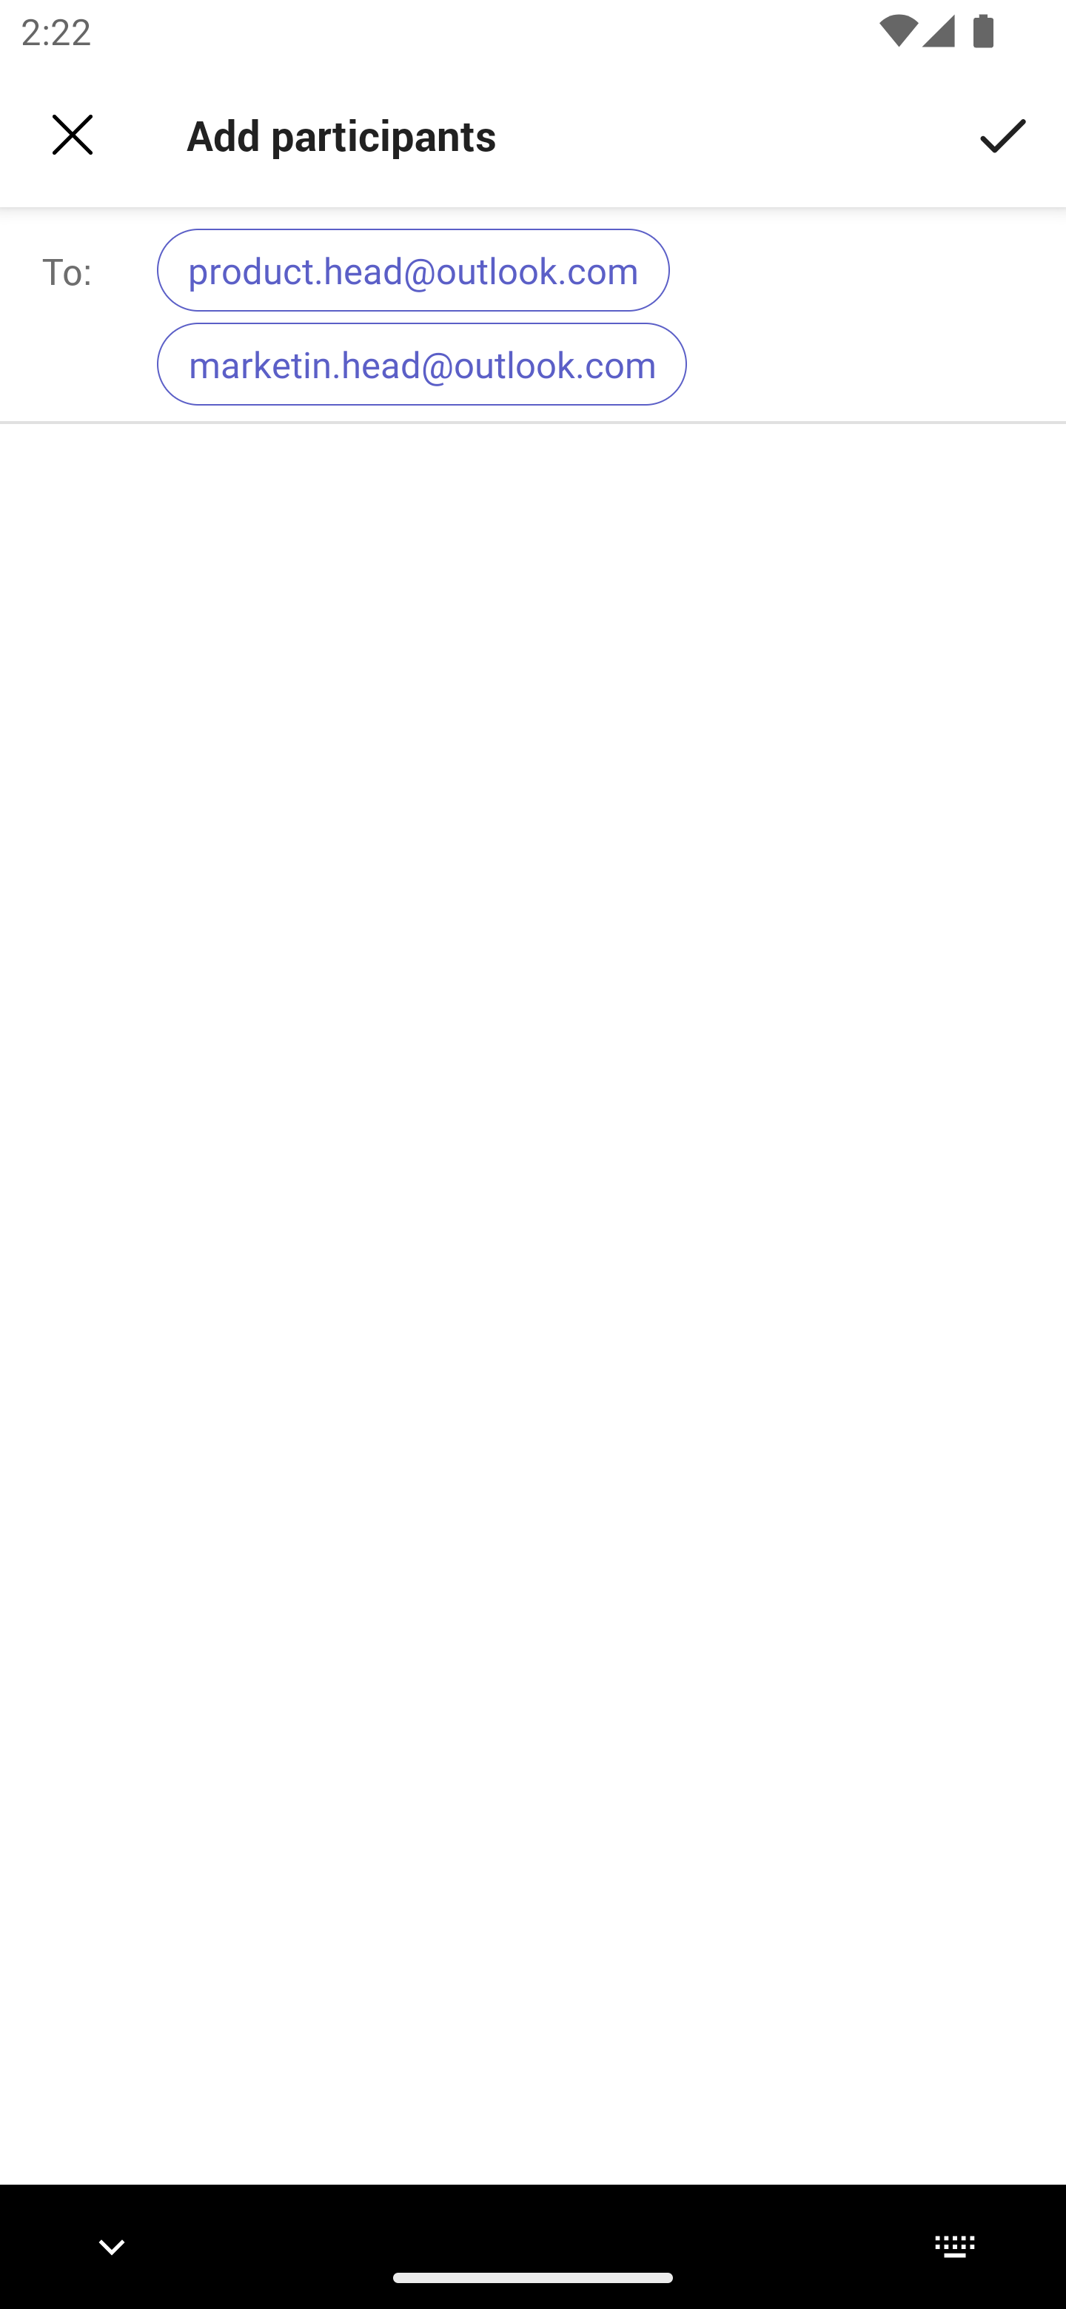 This screenshot has width=1066, height=2309. I want to click on Submit, so click(1004, 133).